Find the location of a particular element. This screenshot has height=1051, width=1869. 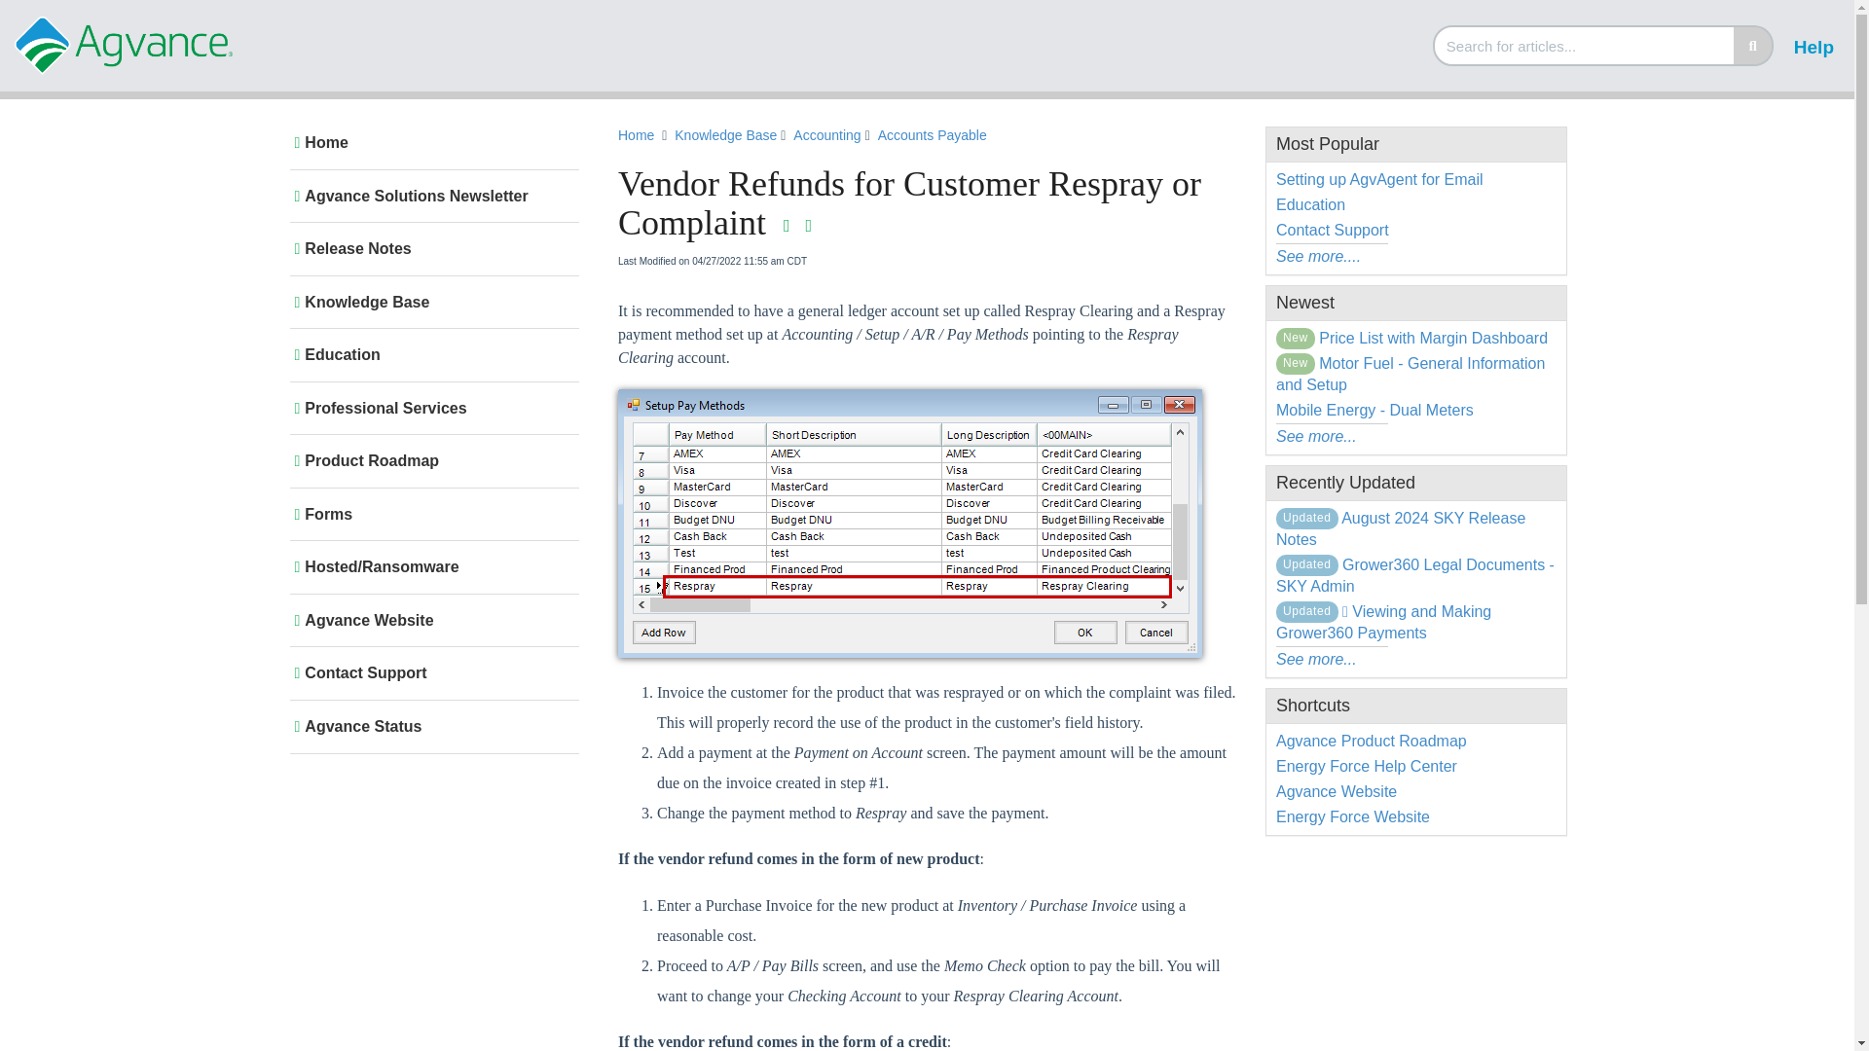

Accounts Payable is located at coordinates (934, 136).